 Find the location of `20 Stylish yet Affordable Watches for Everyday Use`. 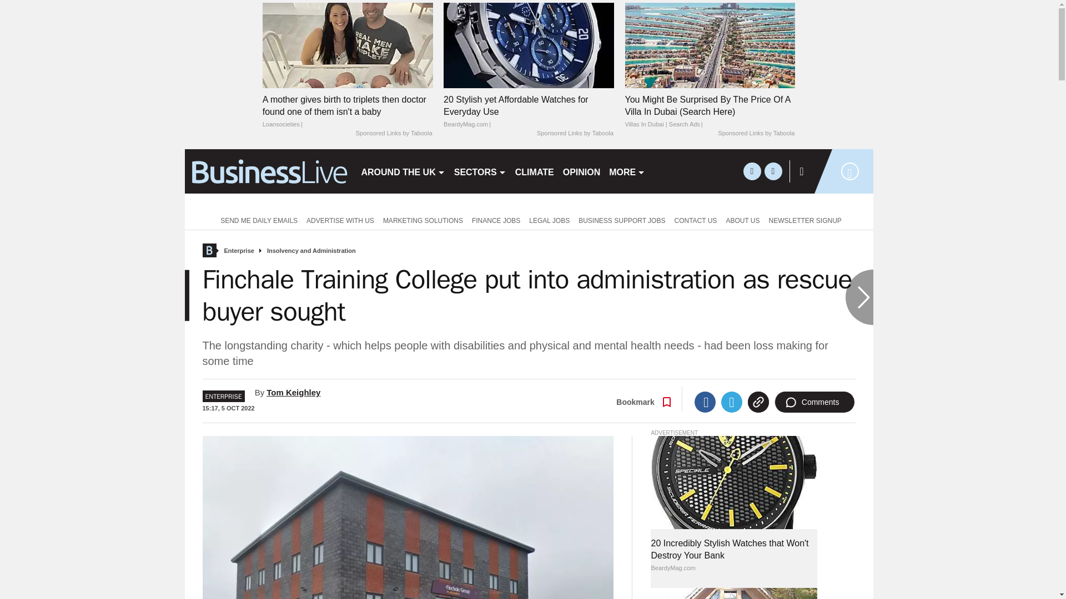

20 Stylish yet Affordable Watches for Everyday Use is located at coordinates (529, 112).